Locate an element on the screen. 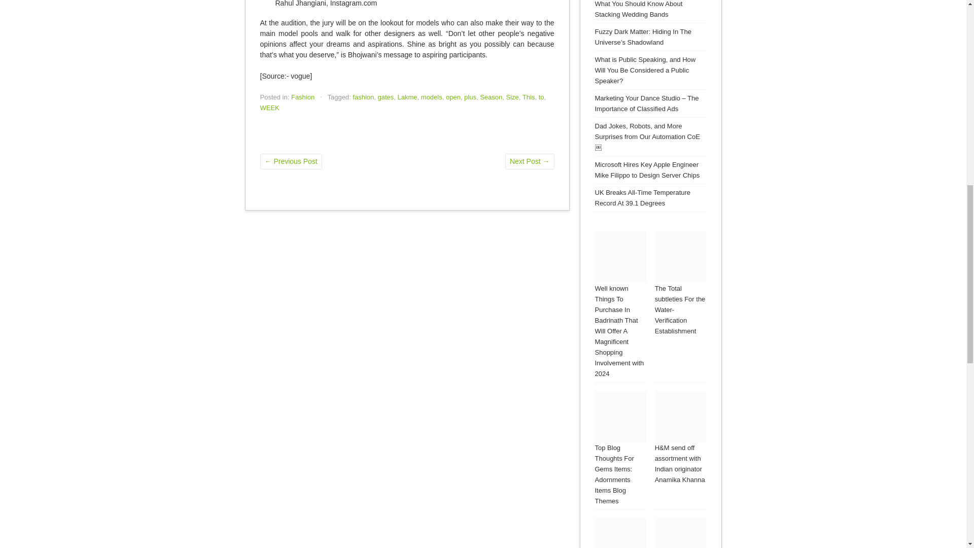 This screenshot has width=974, height=548. models is located at coordinates (431, 96).